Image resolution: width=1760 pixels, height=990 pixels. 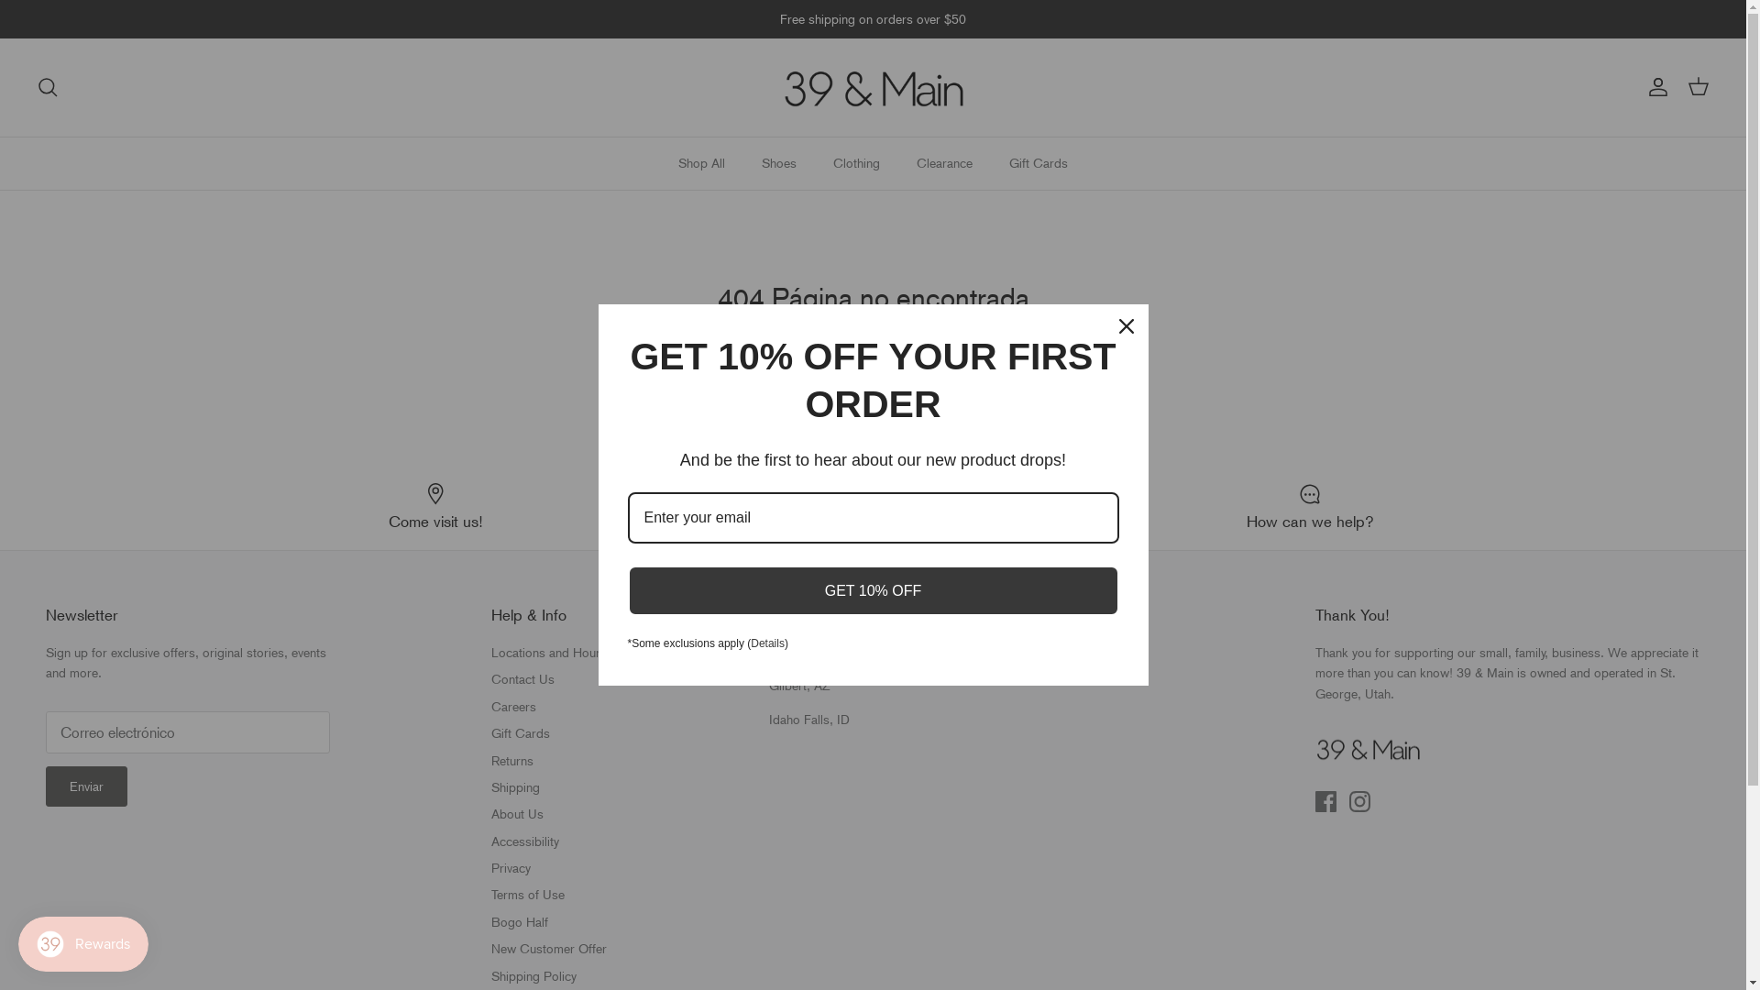 What do you see at coordinates (1311, 507) in the screenshot?
I see `How can we help?` at bounding box center [1311, 507].